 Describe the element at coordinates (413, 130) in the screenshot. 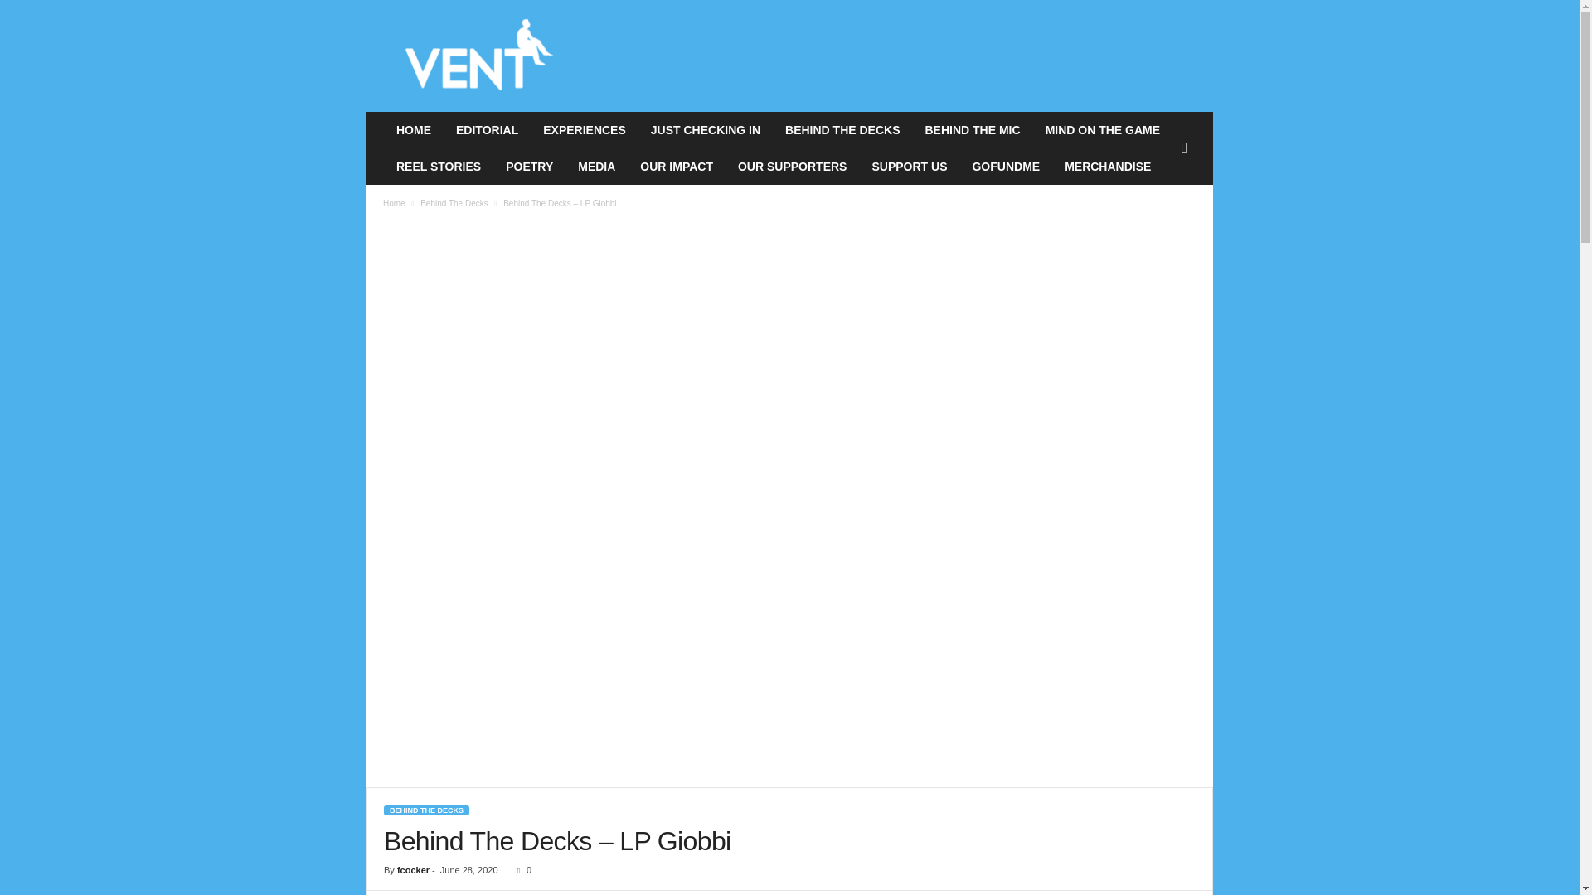

I see `HOME` at that location.